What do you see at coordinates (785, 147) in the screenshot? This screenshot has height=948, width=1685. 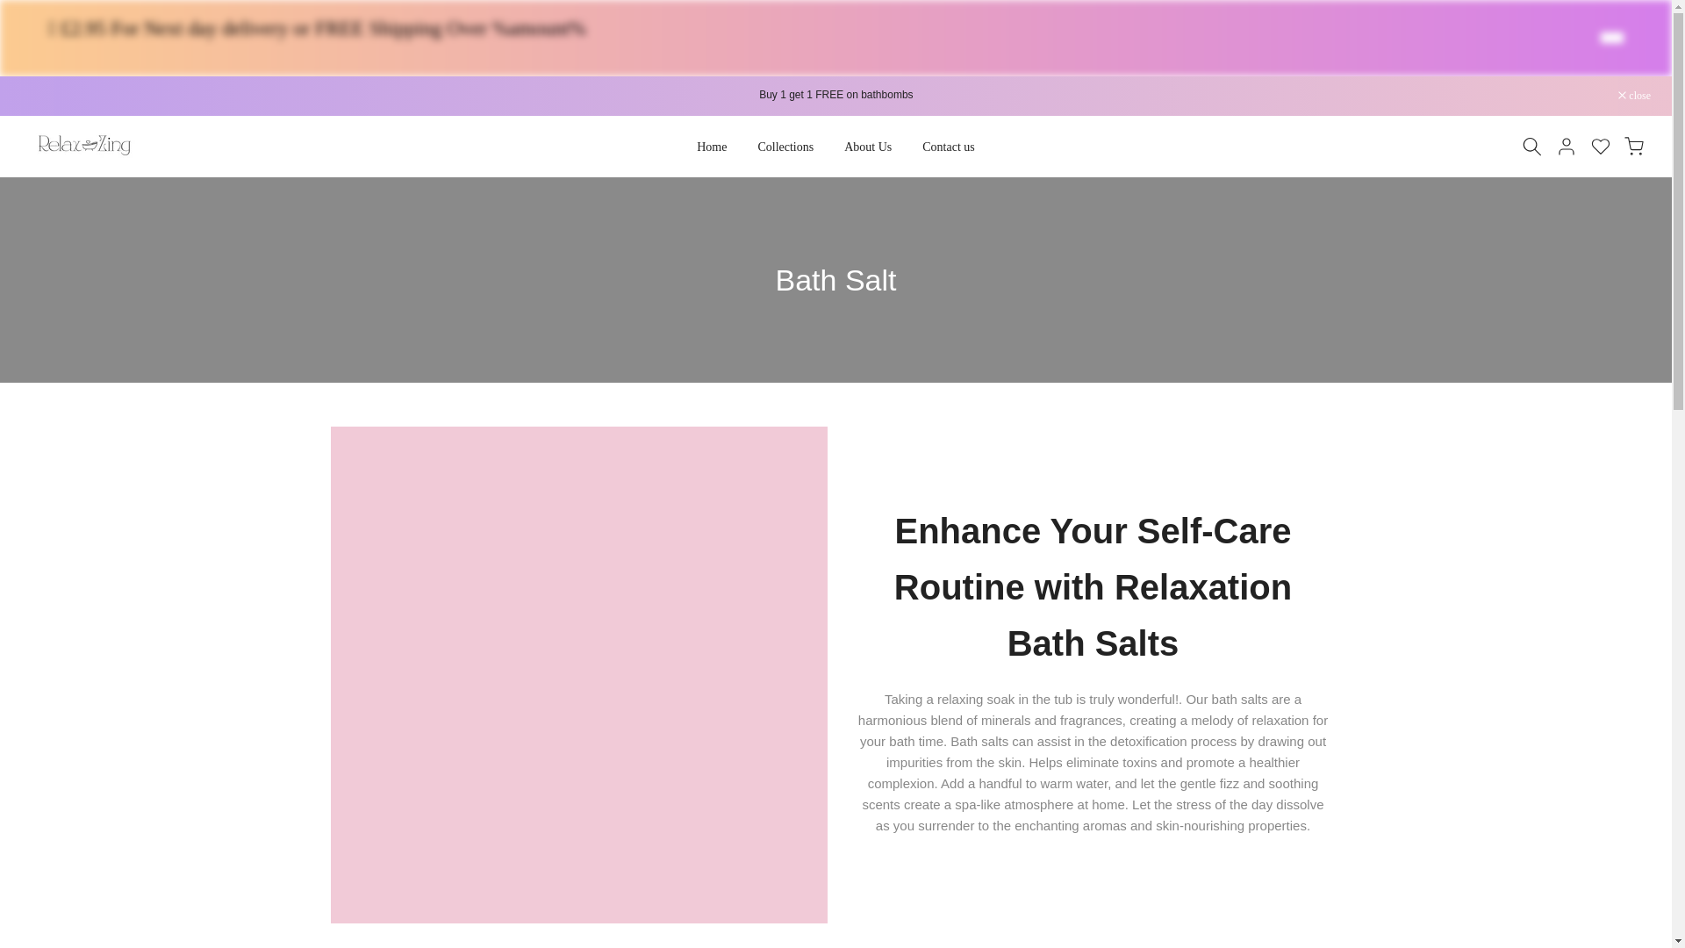 I see `Collections` at bounding box center [785, 147].